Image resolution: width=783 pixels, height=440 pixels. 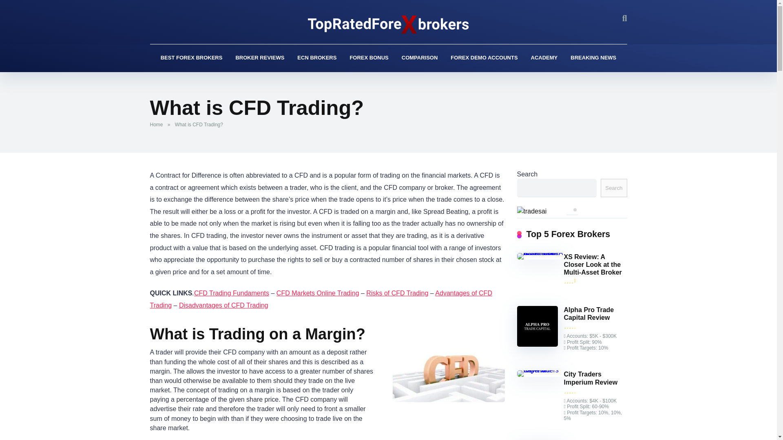 I want to click on Top Rated Forex Brokers, so click(x=388, y=24).